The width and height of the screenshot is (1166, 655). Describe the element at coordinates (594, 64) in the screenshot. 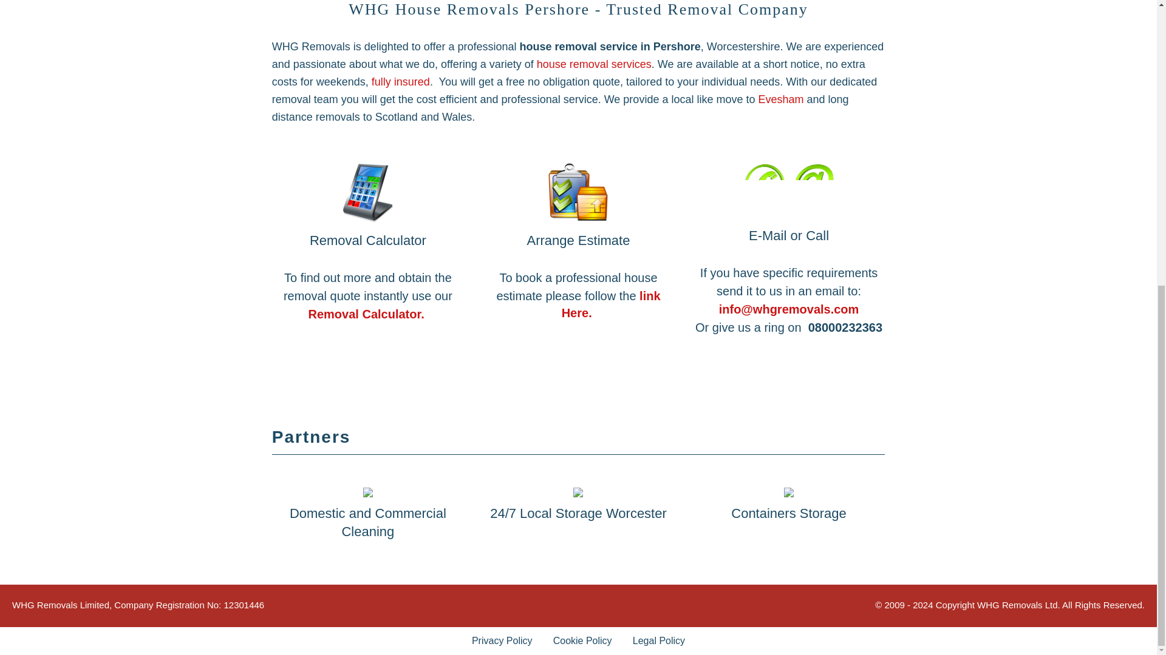

I see `house removal services` at that location.